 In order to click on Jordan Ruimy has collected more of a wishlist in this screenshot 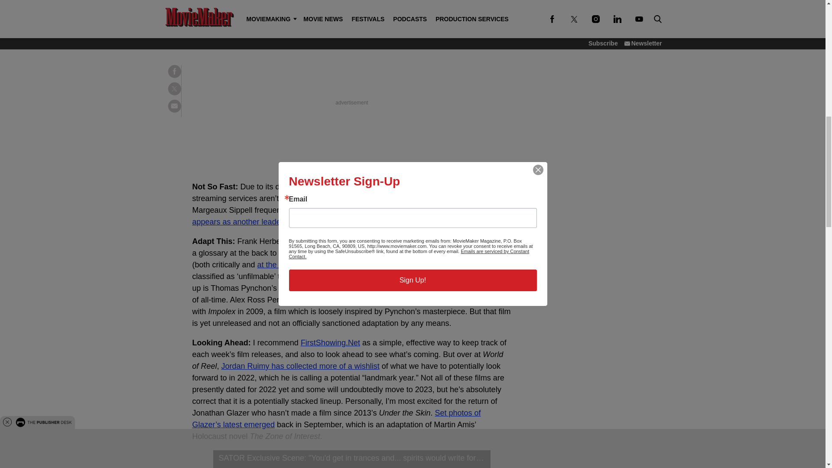, I will do `click(300, 366)`.